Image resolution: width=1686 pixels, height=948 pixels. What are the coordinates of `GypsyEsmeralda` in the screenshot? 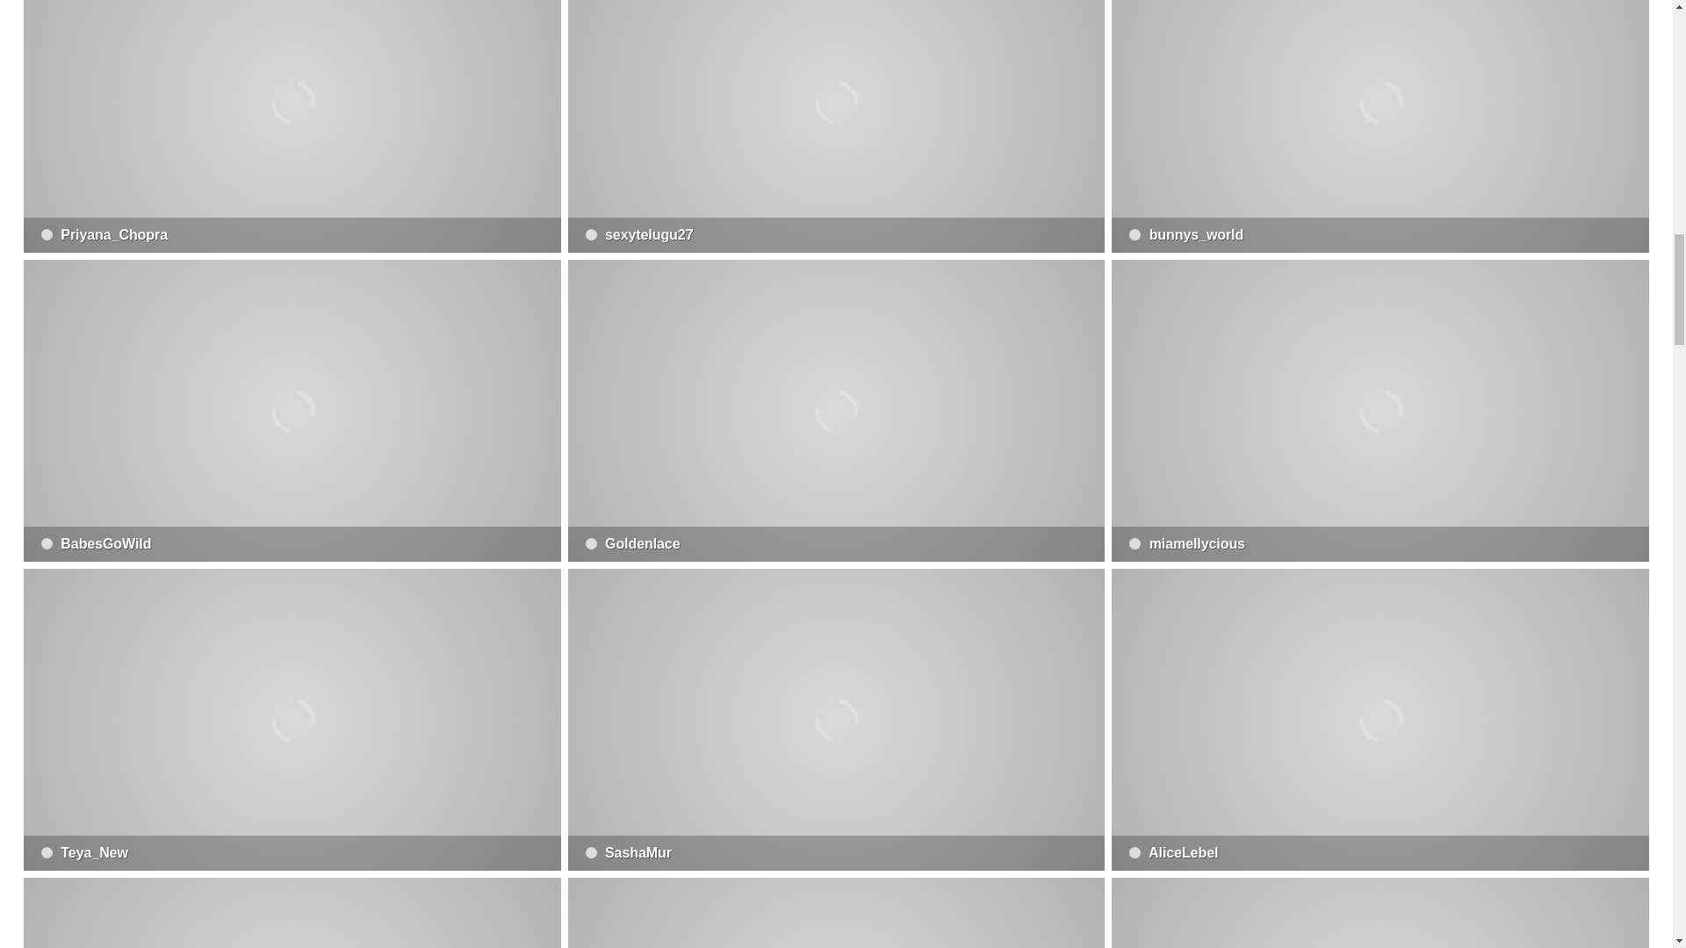 It's located at (292, 913).